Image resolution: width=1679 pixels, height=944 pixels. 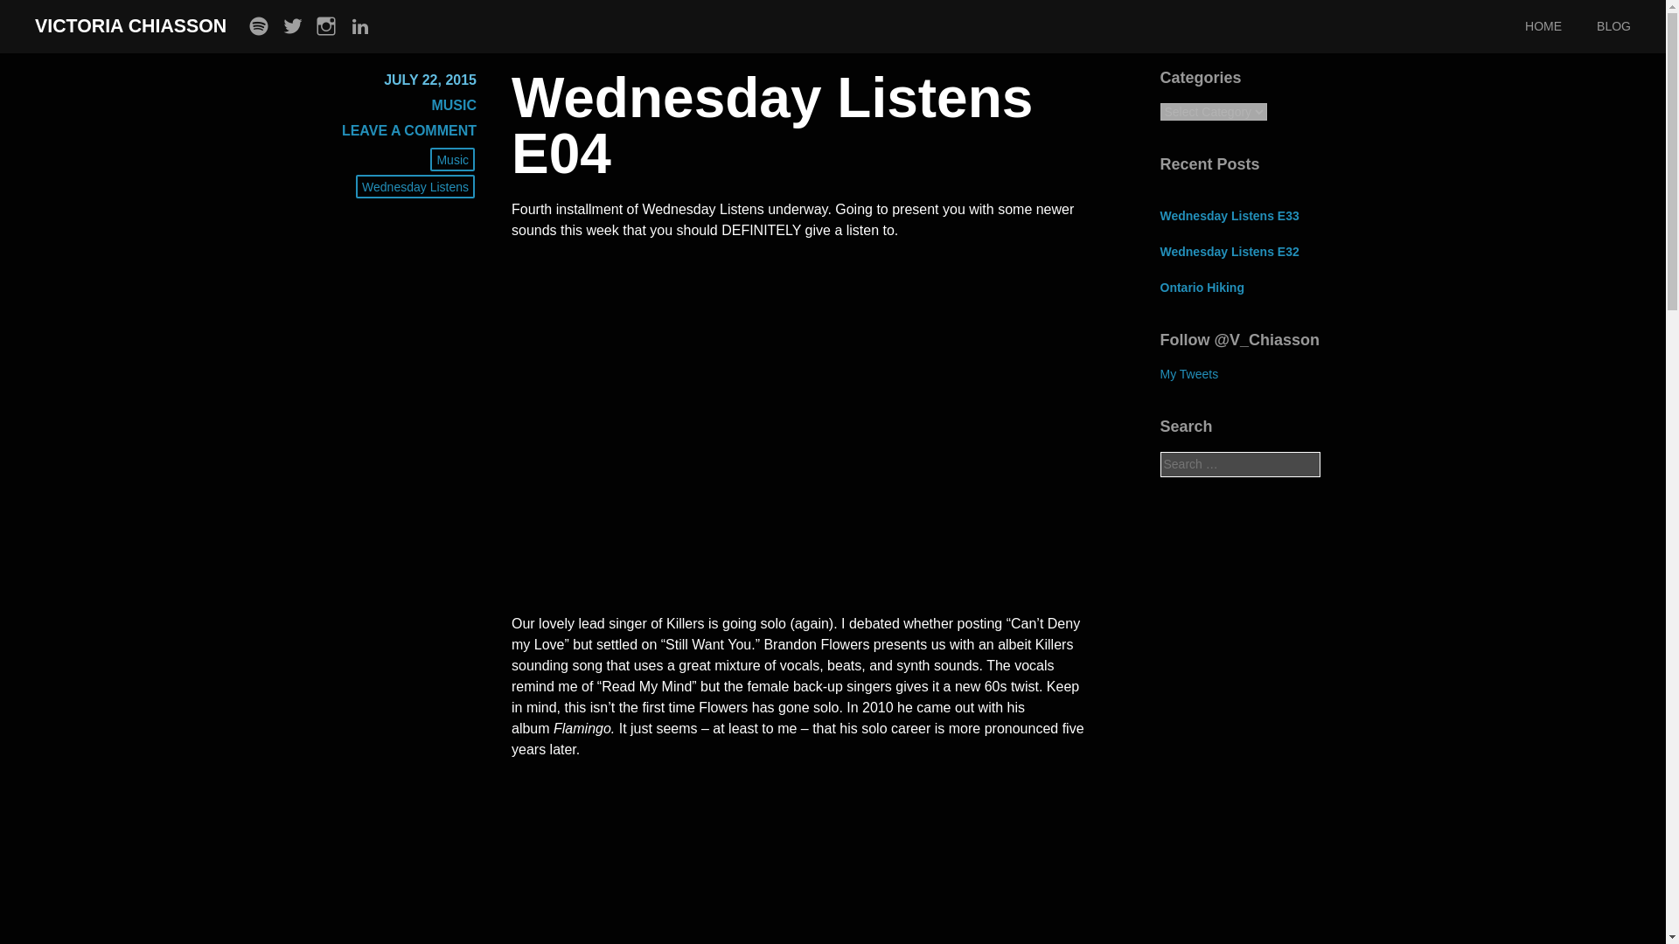 What do you see at coordinates (452, 159) in the screenshot?
I see `Music` at bounding box center [452, 159].